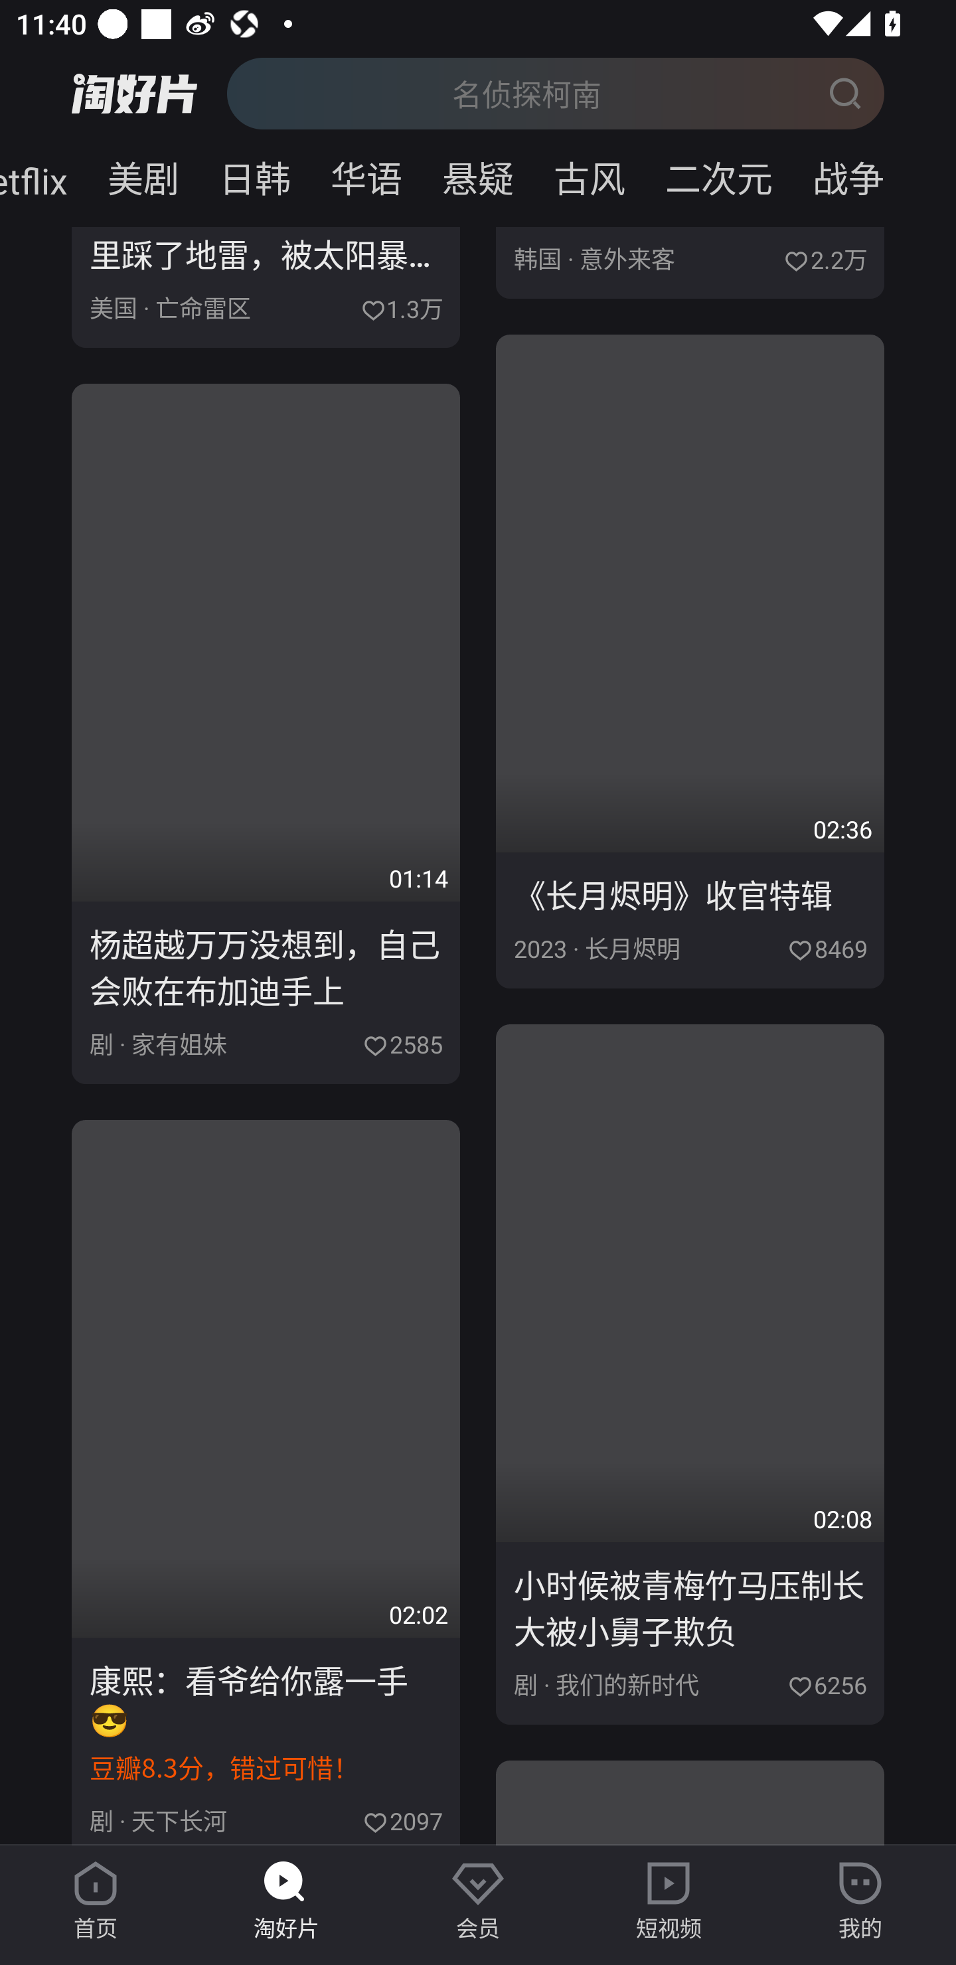 The height and width of the screenshot is (1965, 956). I want to click on 这个狙击手太惨了！沙漠里踩了地雷，被太阳暴晒70个小时！ 美国 · 亡命雷区  1.3万, so click(266, 287).